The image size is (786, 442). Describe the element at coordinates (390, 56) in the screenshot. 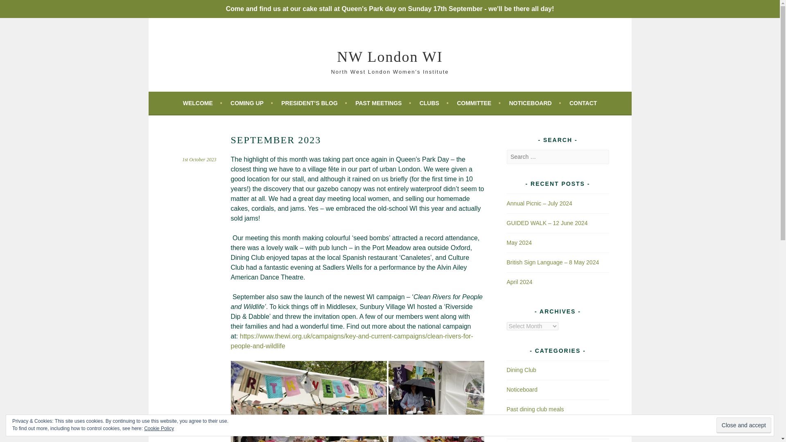

I see `NW London WI` at that location.